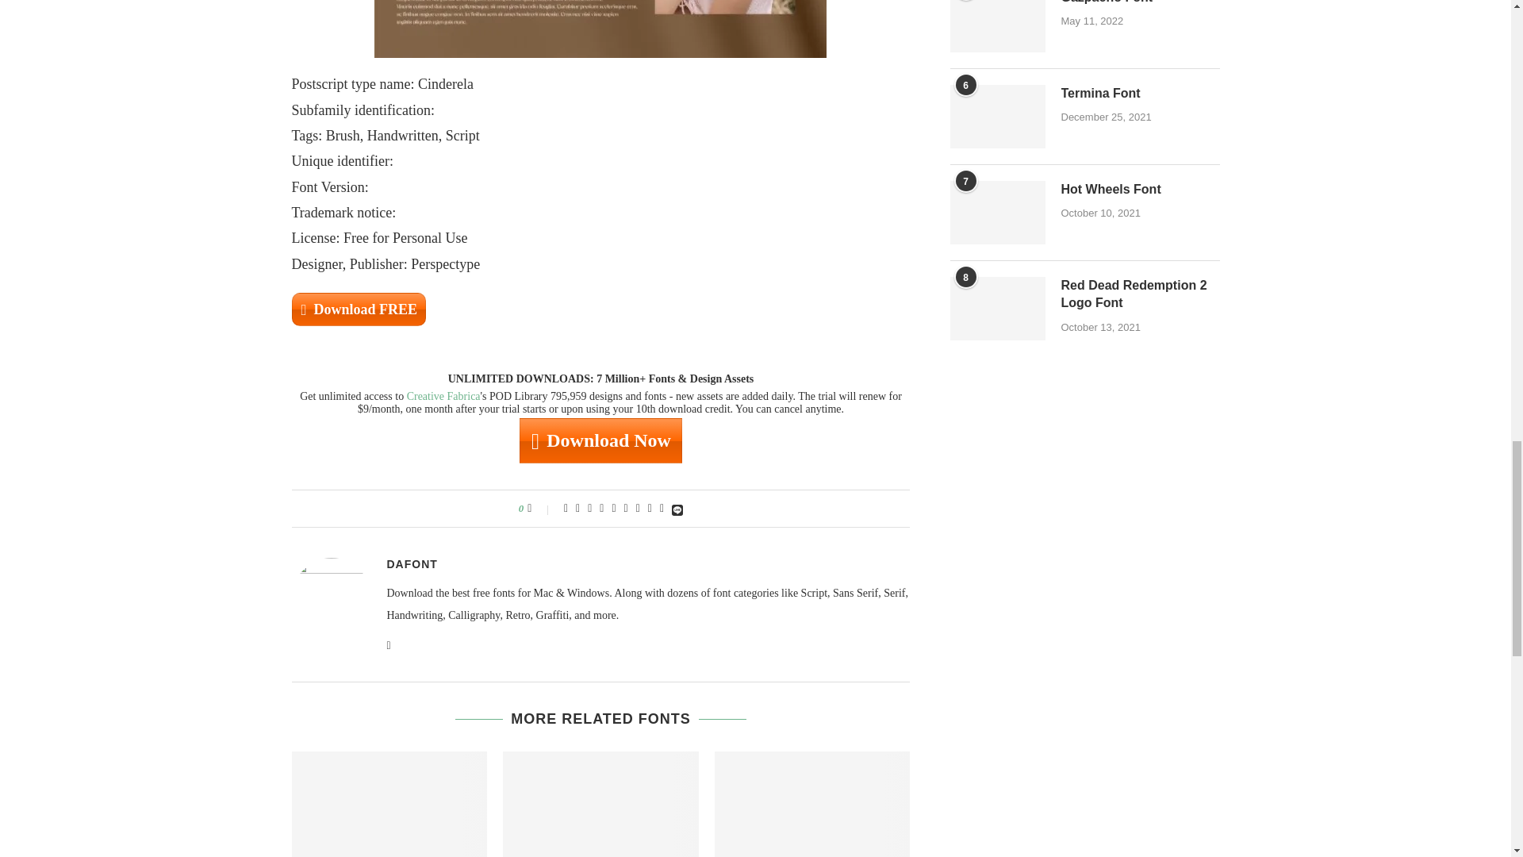 The height and width of the screenshot is (857, 1523). I want to click on Like, so click(539, 508).